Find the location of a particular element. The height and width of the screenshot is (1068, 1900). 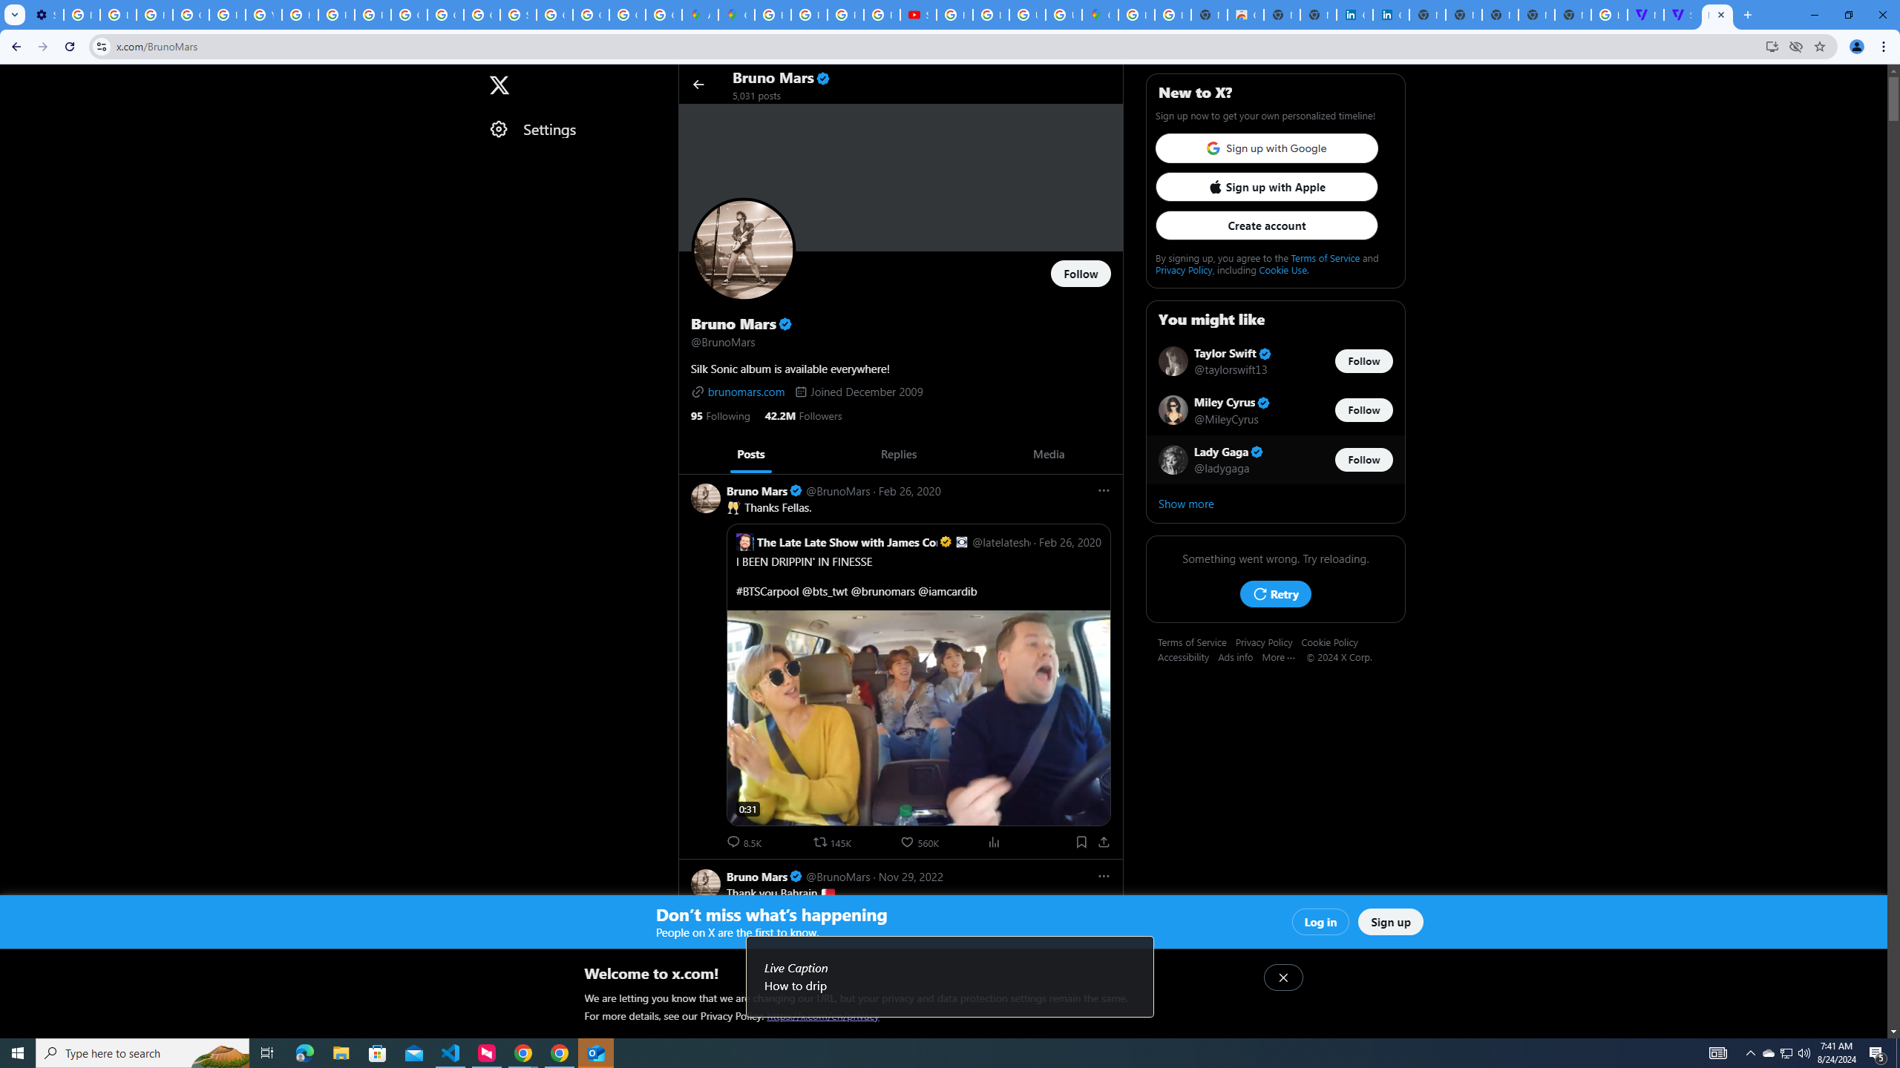

Opens profile photo is located at coordinates (744, 250).